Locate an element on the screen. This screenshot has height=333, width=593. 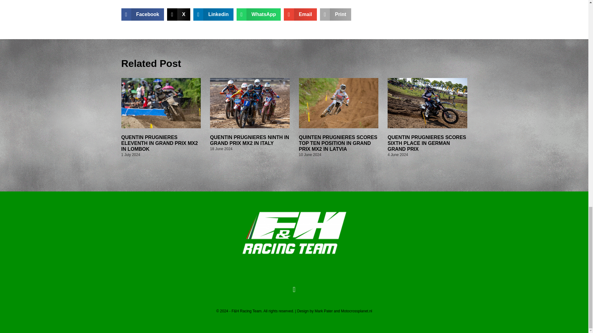
18 June 2024 is located at coordinates (221, 149).